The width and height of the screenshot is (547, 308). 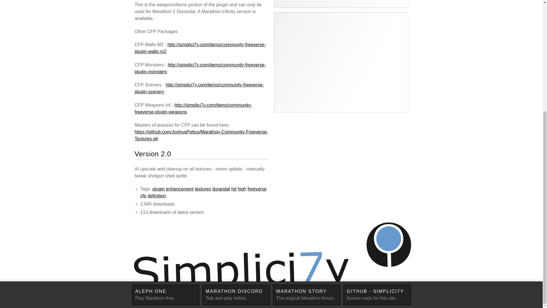 What do you see at coordinates (143, 196) in the screenshot?
I see `plugin` at bounding box center [143, 196].